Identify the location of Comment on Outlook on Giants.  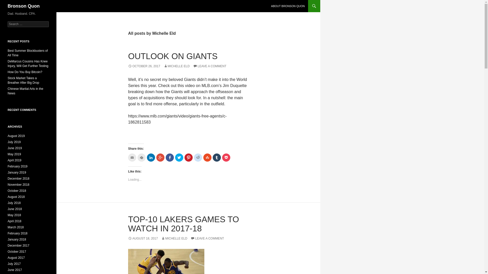
(210, 66).